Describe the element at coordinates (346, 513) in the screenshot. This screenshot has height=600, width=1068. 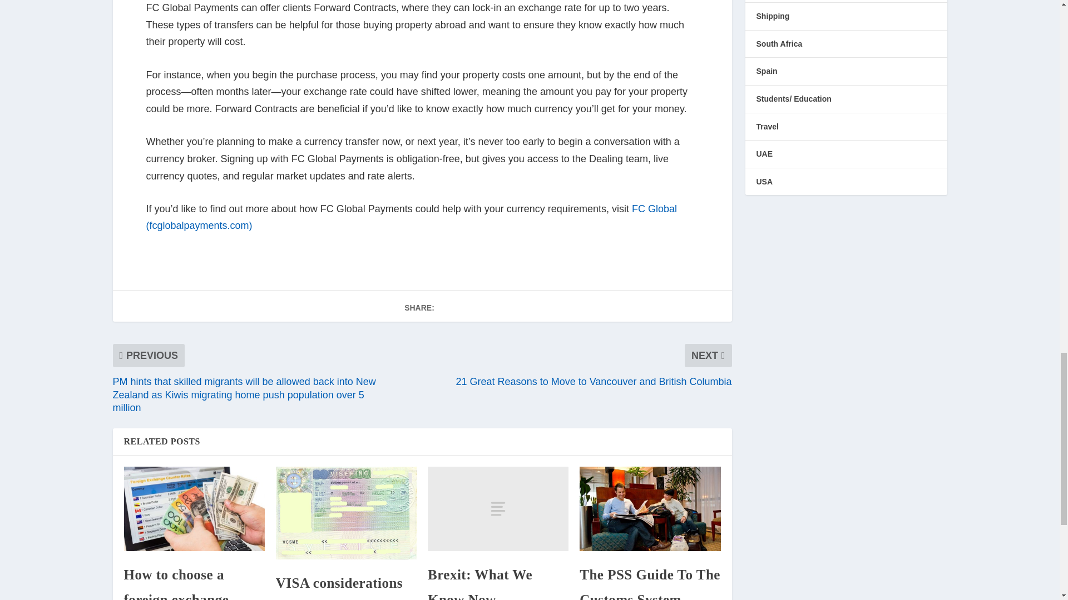
I see `VISA considerations when moving abroad` at that location.